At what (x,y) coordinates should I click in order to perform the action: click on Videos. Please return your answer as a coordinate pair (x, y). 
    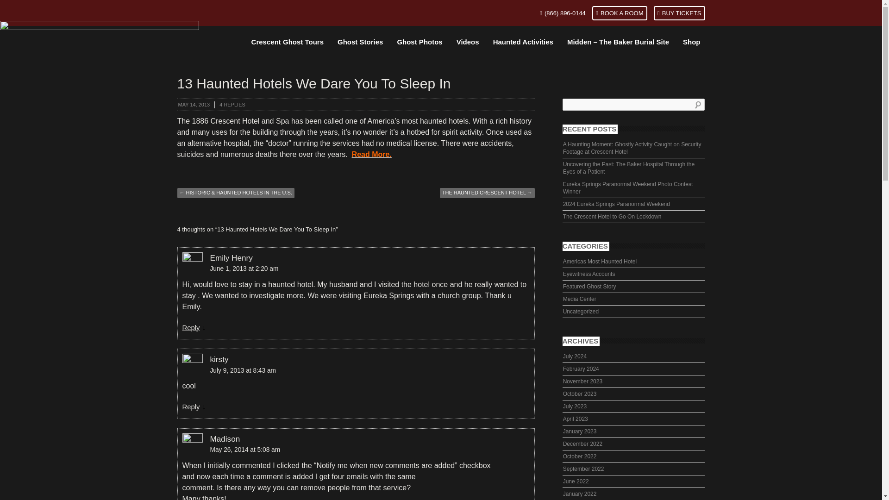
    Looking at the image, I should click on (468, 42).